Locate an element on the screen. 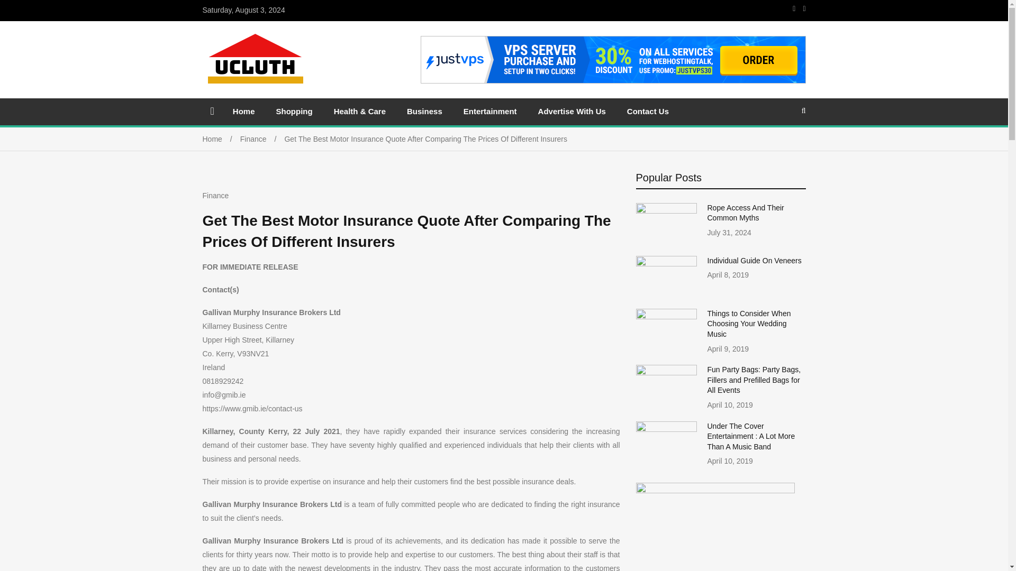  Things to Consider When Choosing Your Wedding Music is located at coordinates (748, 315).